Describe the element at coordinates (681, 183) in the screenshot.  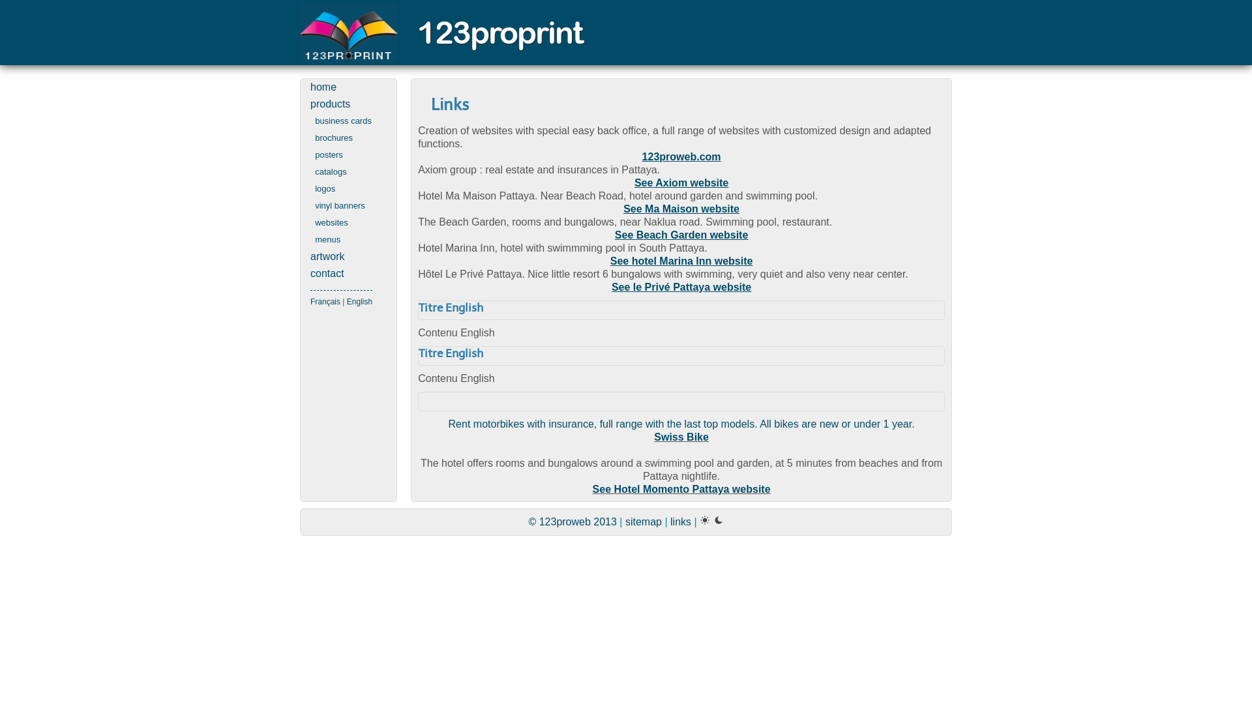
I see `See Axiom website` at that location.